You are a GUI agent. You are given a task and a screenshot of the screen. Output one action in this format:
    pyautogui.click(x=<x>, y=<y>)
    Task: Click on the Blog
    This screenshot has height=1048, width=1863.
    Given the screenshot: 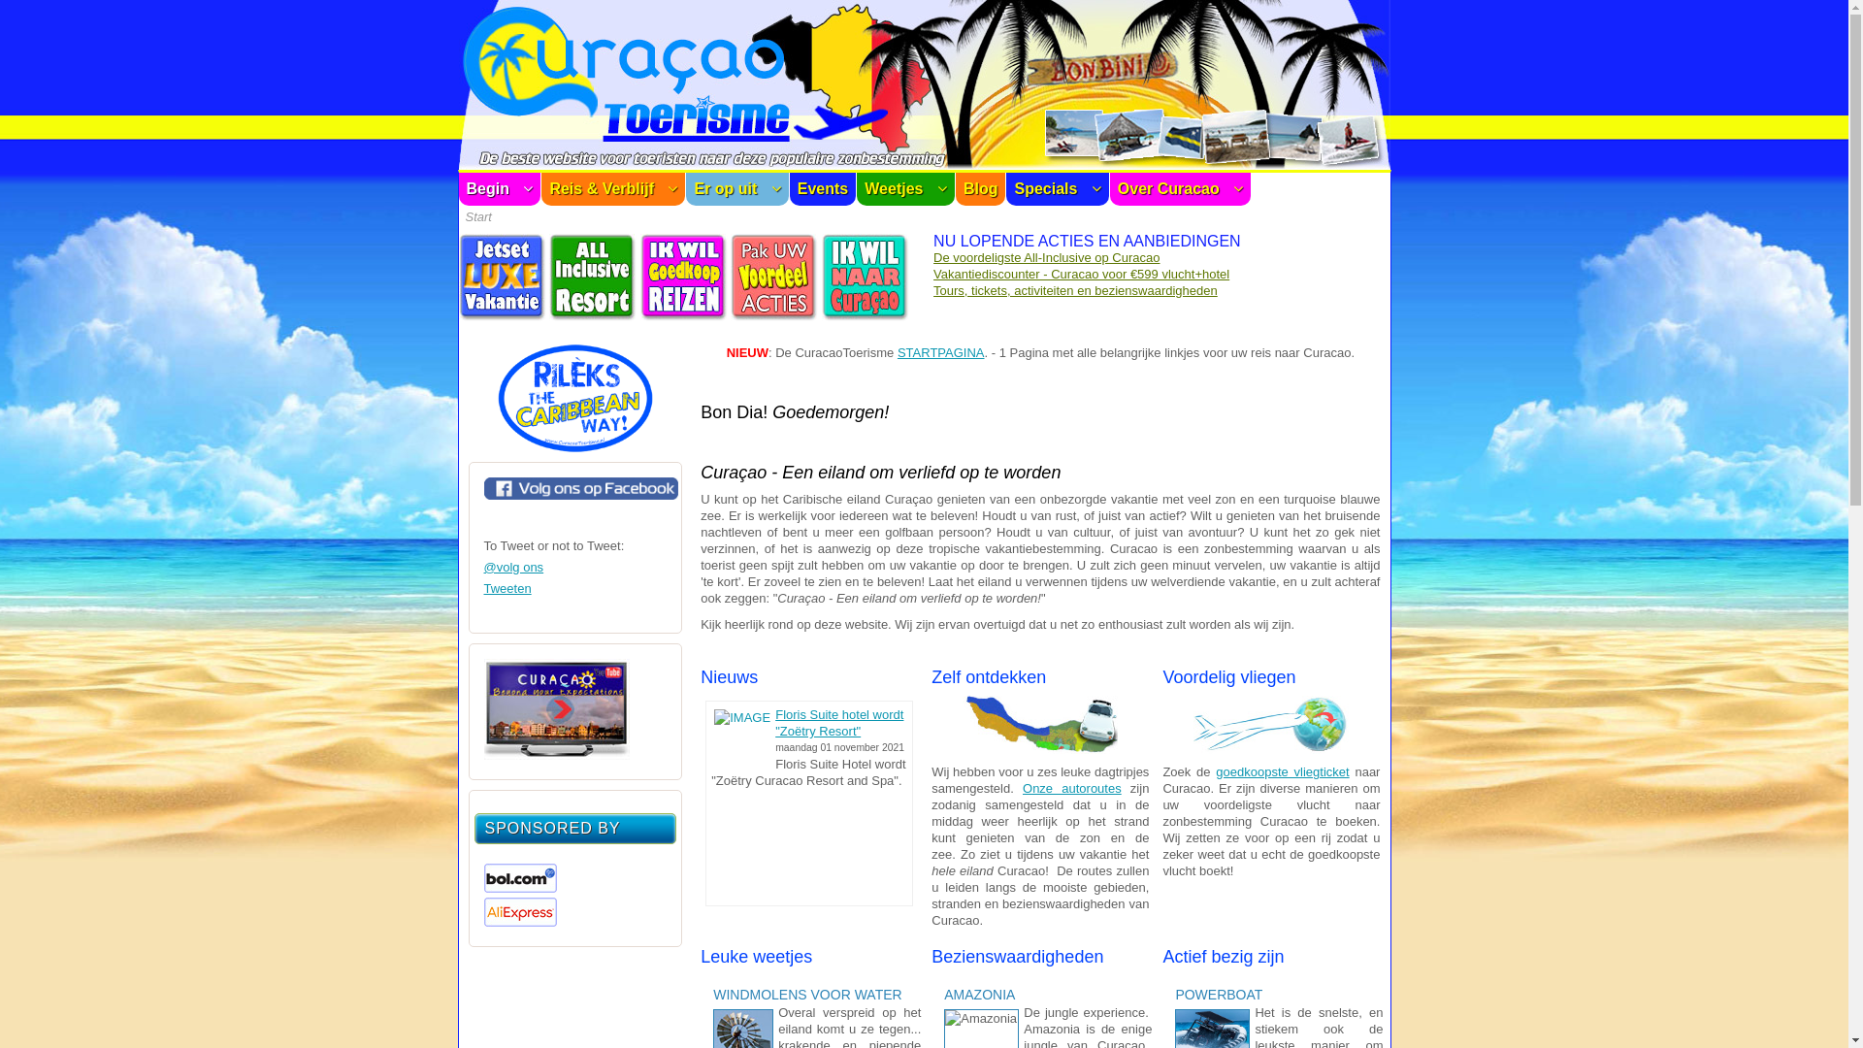 What is the action you would take?
    pyautogui.click(x=981, y=189)
    